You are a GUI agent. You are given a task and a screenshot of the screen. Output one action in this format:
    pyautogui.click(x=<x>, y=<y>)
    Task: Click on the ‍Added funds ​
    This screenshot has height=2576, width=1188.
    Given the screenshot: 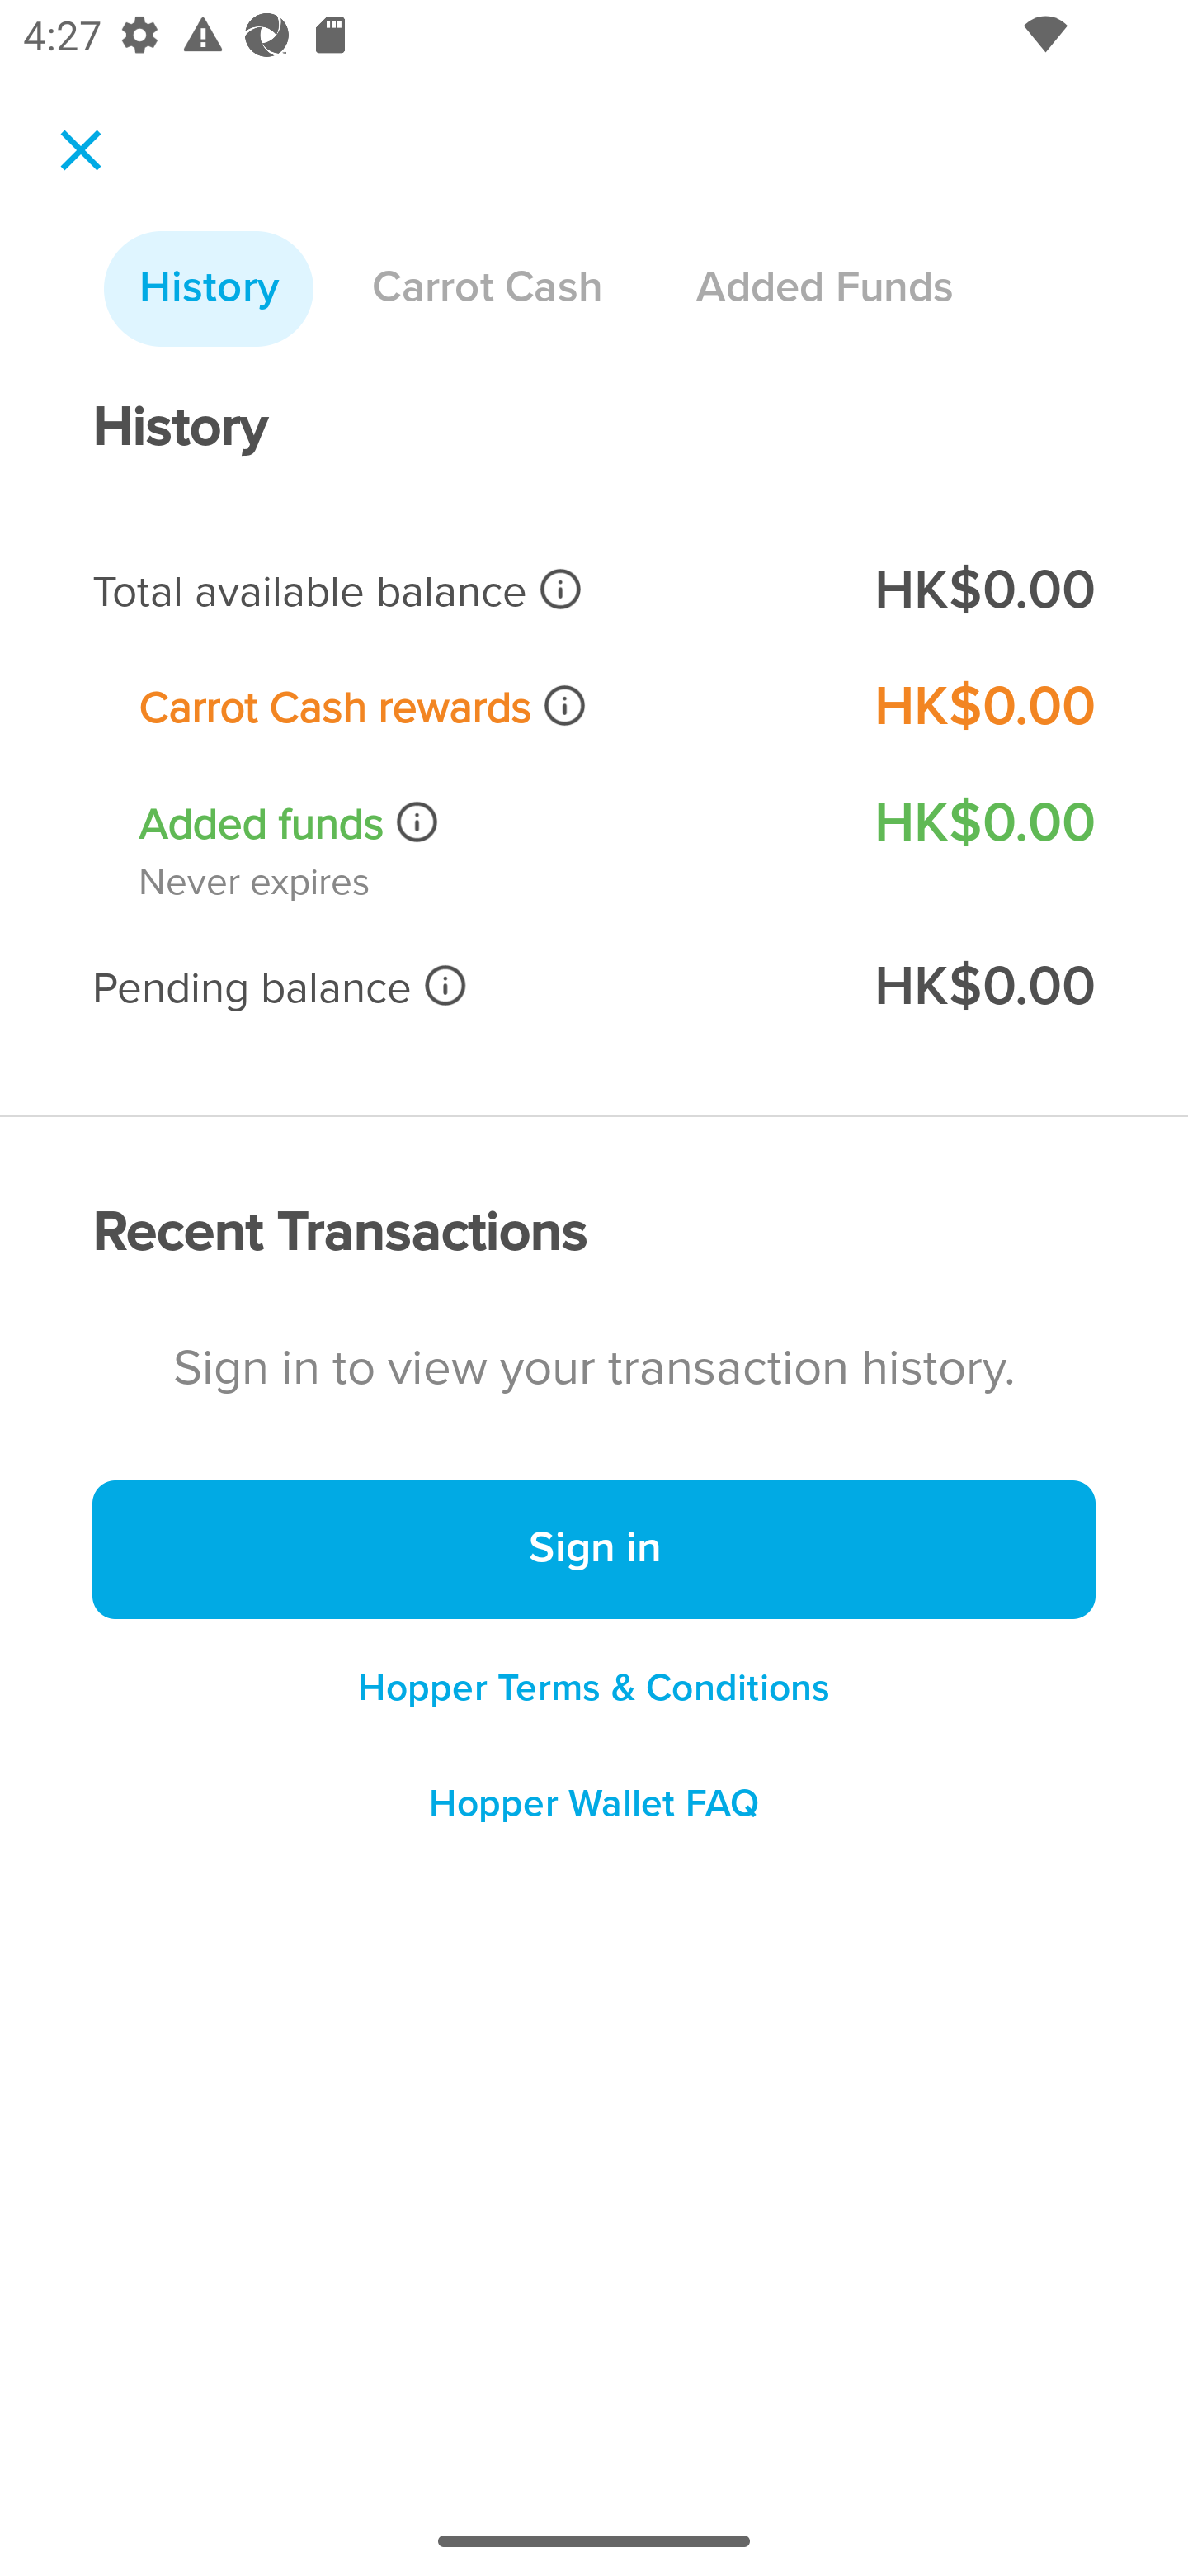 What is the action you would take?
    pyautogui.click(x=483, y=824)
    